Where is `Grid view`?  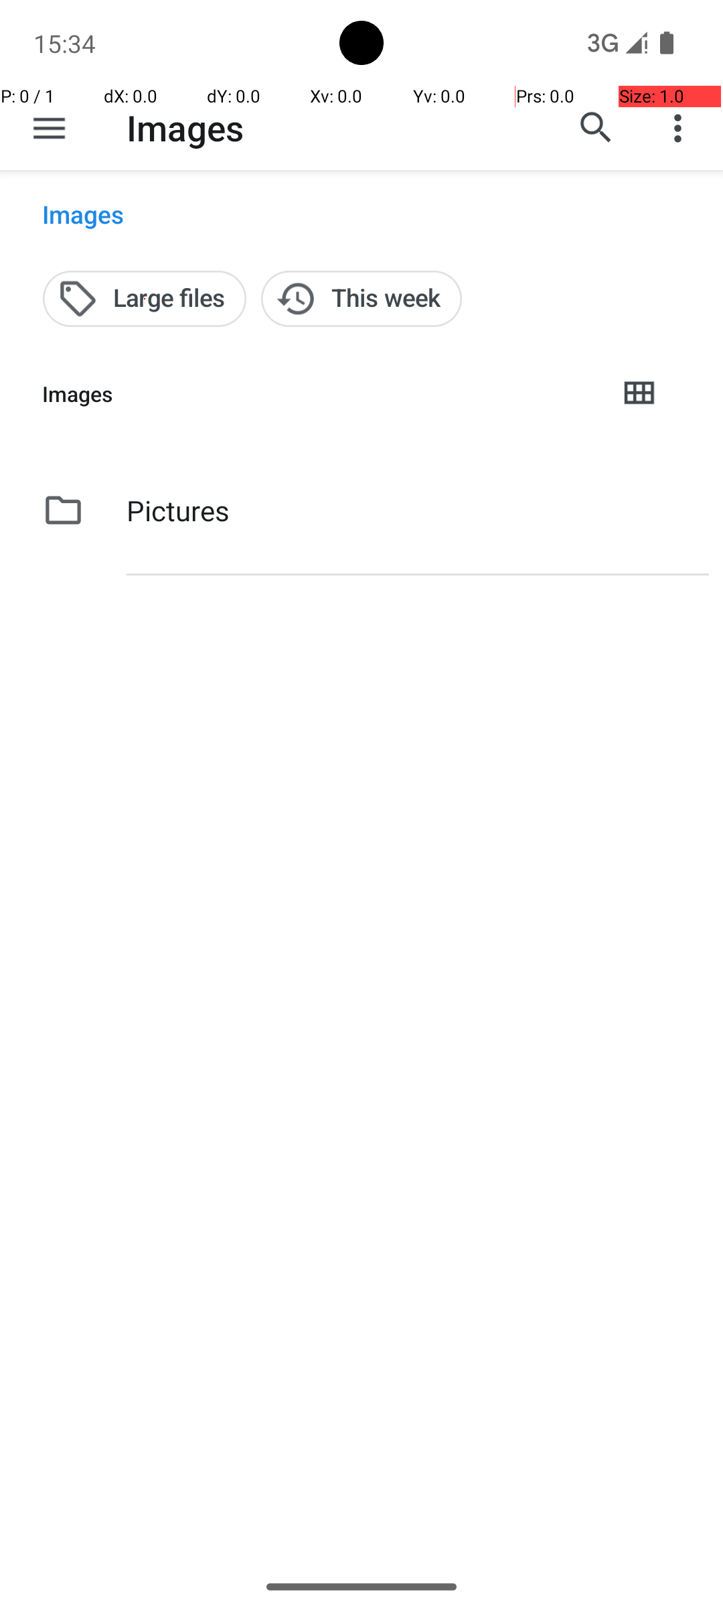
Grid view is located at coordinates (639, 394).